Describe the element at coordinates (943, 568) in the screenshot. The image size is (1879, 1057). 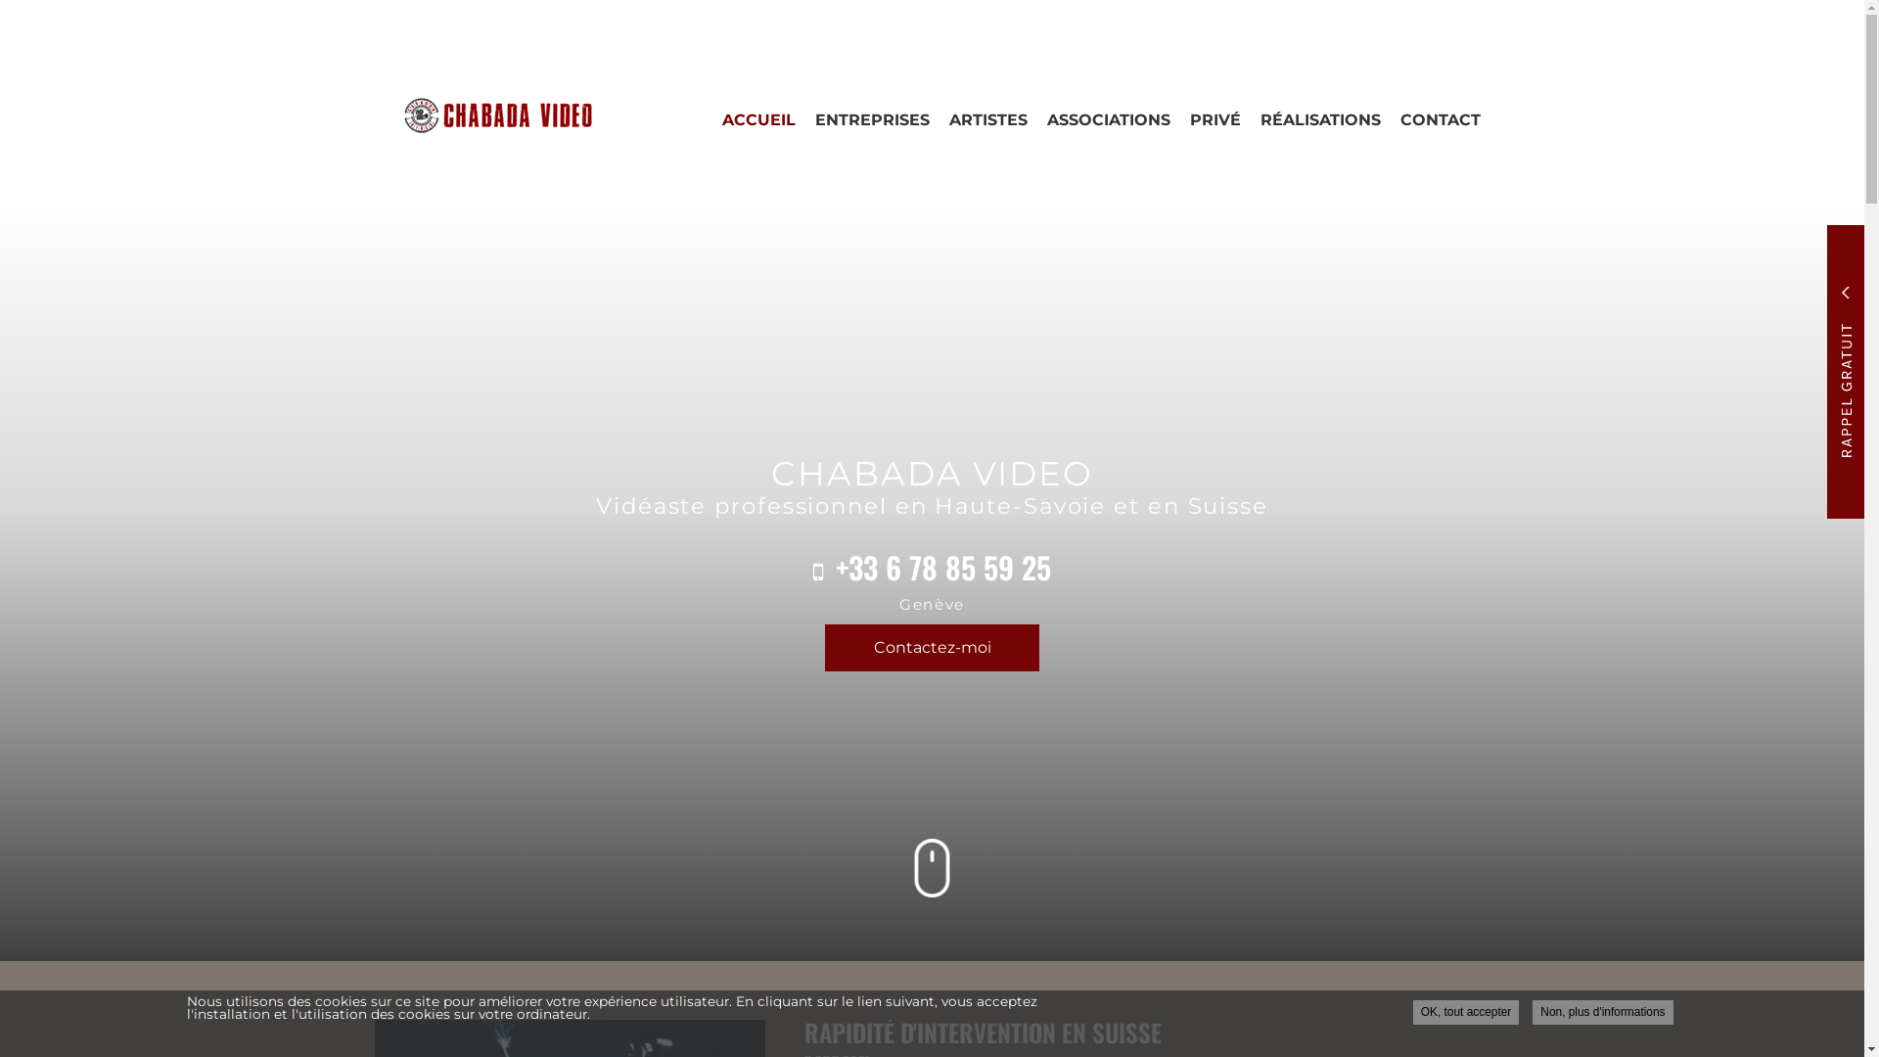
I see `+33 6 78 85 59 25` at that location.